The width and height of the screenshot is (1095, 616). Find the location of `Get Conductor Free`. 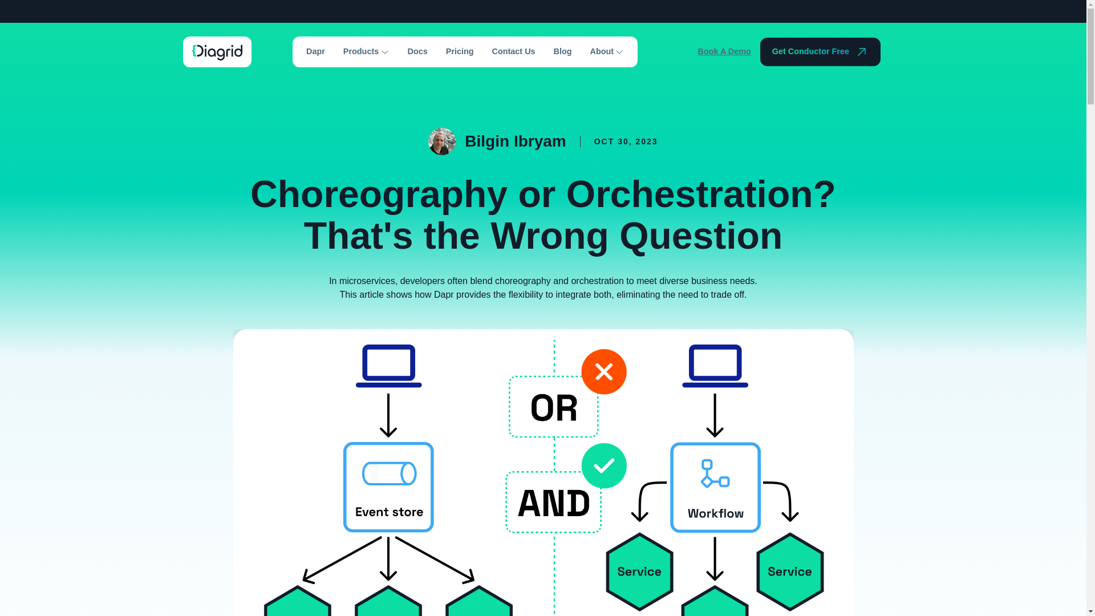

Get Conductor Free is located at coordinates (820, 51).